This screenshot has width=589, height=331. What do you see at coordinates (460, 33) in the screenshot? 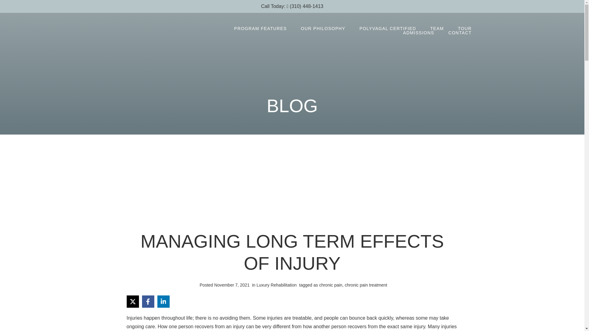
I see `CONTACT` at bounding box center [460, 33].